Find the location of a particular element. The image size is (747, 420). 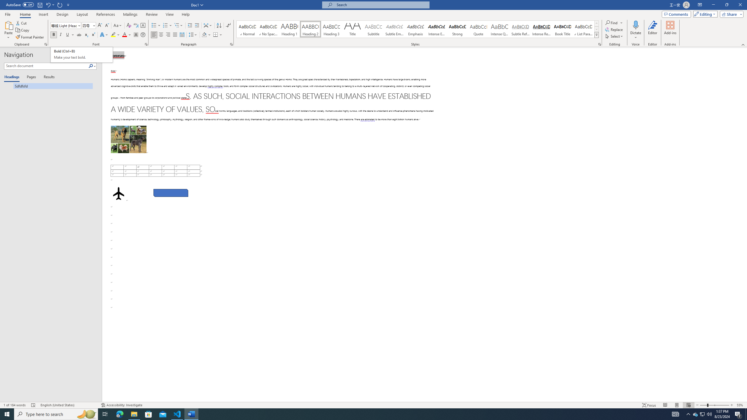

Intense Emphasis is located at coordinates (436, 29).